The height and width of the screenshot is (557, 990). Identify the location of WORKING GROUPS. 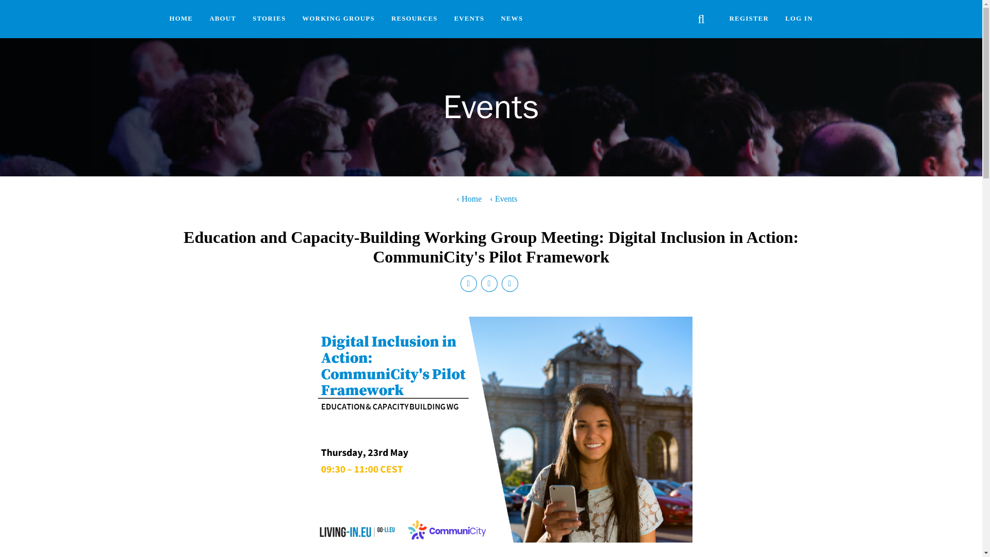
(338, 19).